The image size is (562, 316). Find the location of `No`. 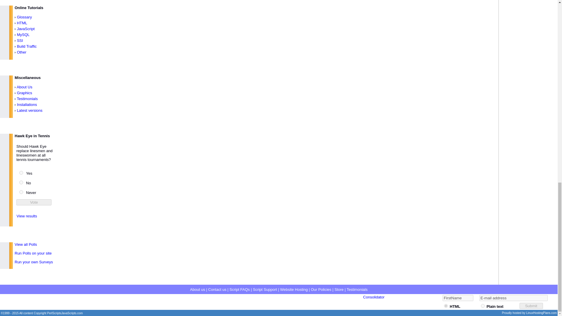

No is located at coordinates (21, 182).